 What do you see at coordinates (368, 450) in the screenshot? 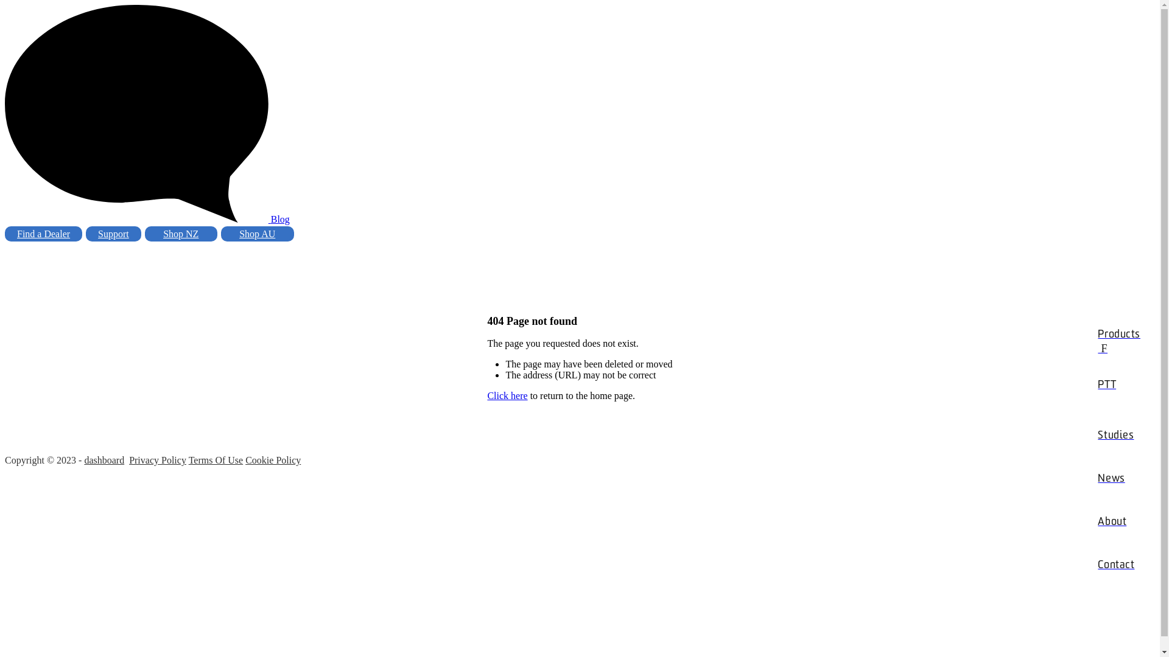
I see `POWERED BY ROCKETSPARK` at bounding box center [368, 450].